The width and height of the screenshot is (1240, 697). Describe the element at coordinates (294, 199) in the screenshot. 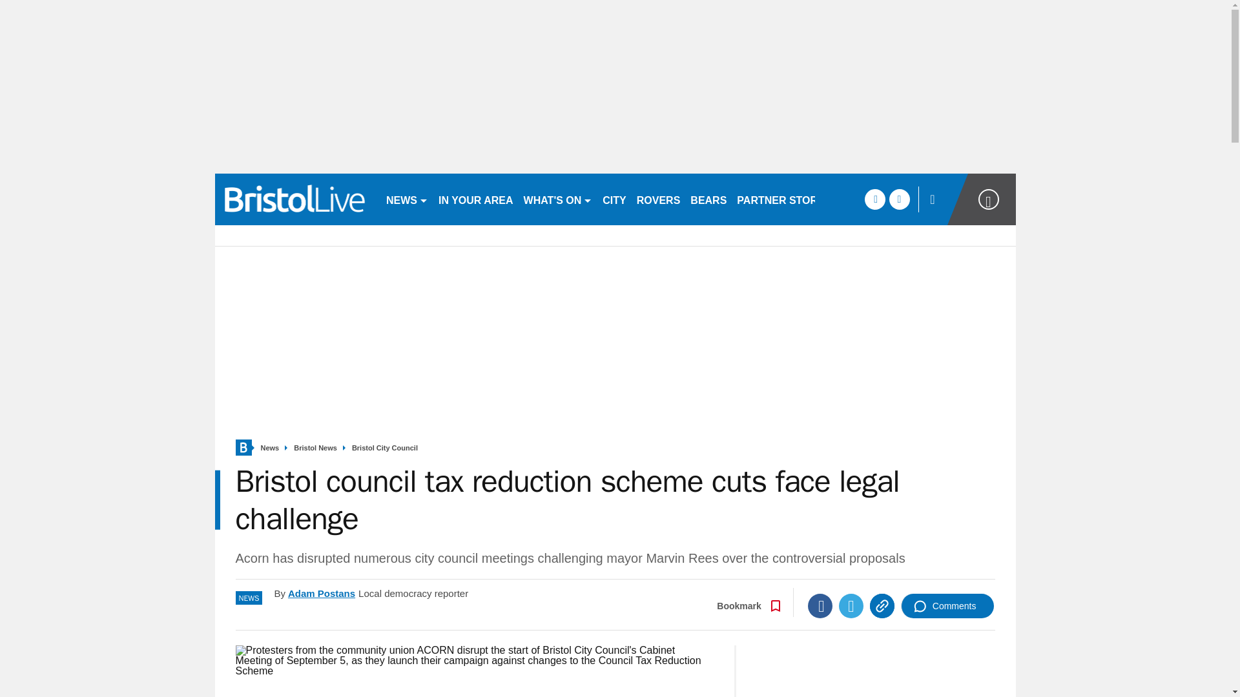

I see `bristolpost` at that location.